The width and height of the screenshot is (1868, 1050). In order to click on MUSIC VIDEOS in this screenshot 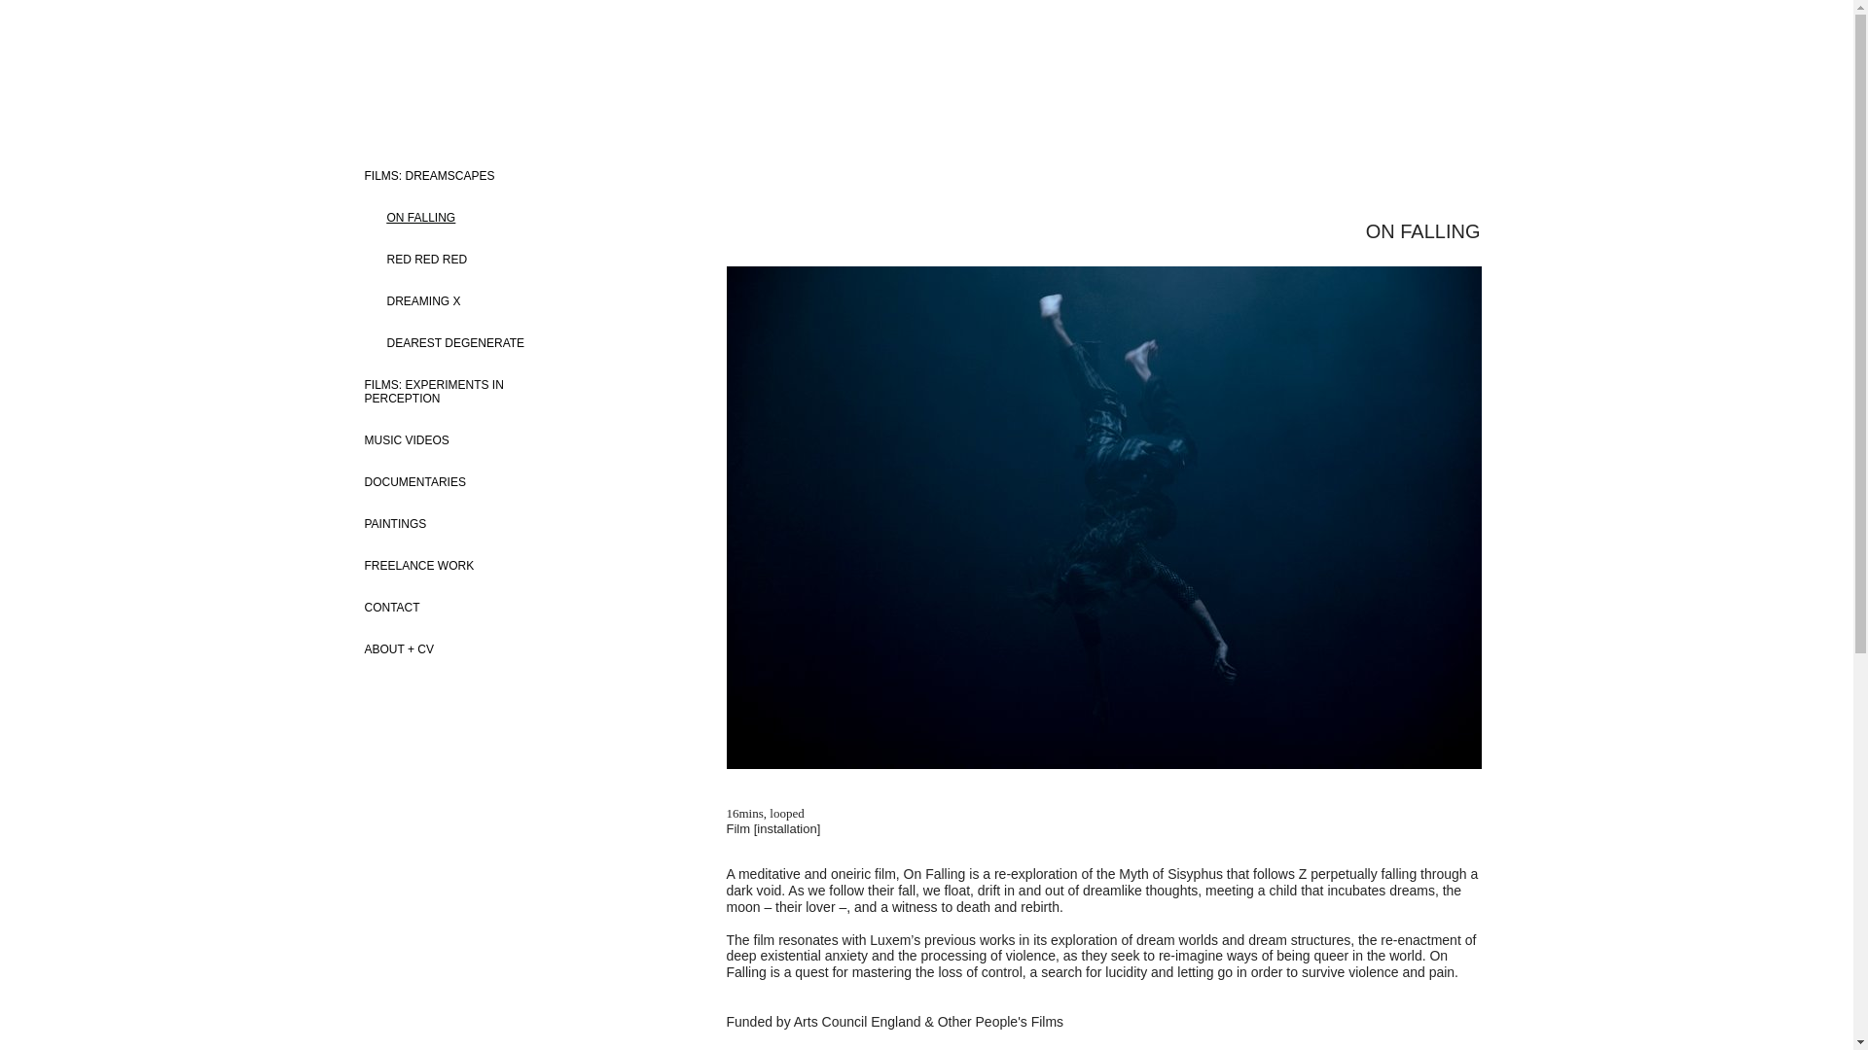, I will do `click(471, 439)`.